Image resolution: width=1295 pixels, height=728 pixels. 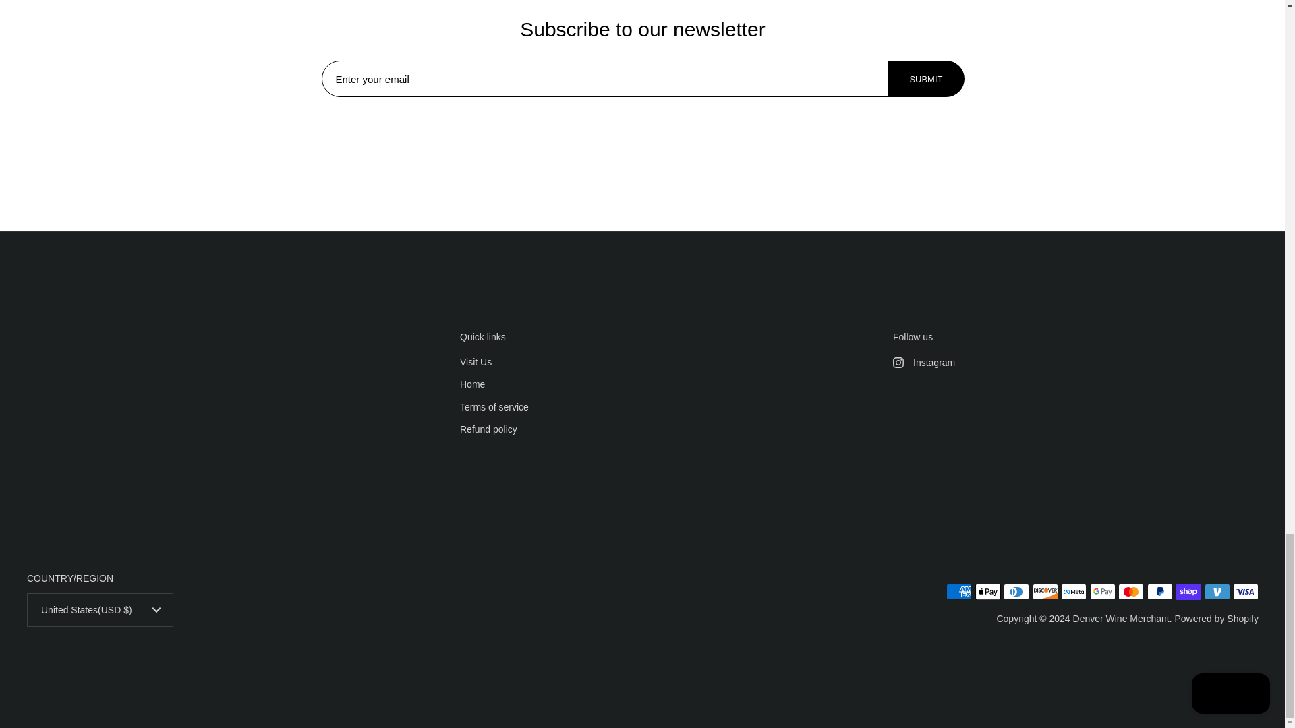 I want to click on Instagram, so click(x=1076, y=363).